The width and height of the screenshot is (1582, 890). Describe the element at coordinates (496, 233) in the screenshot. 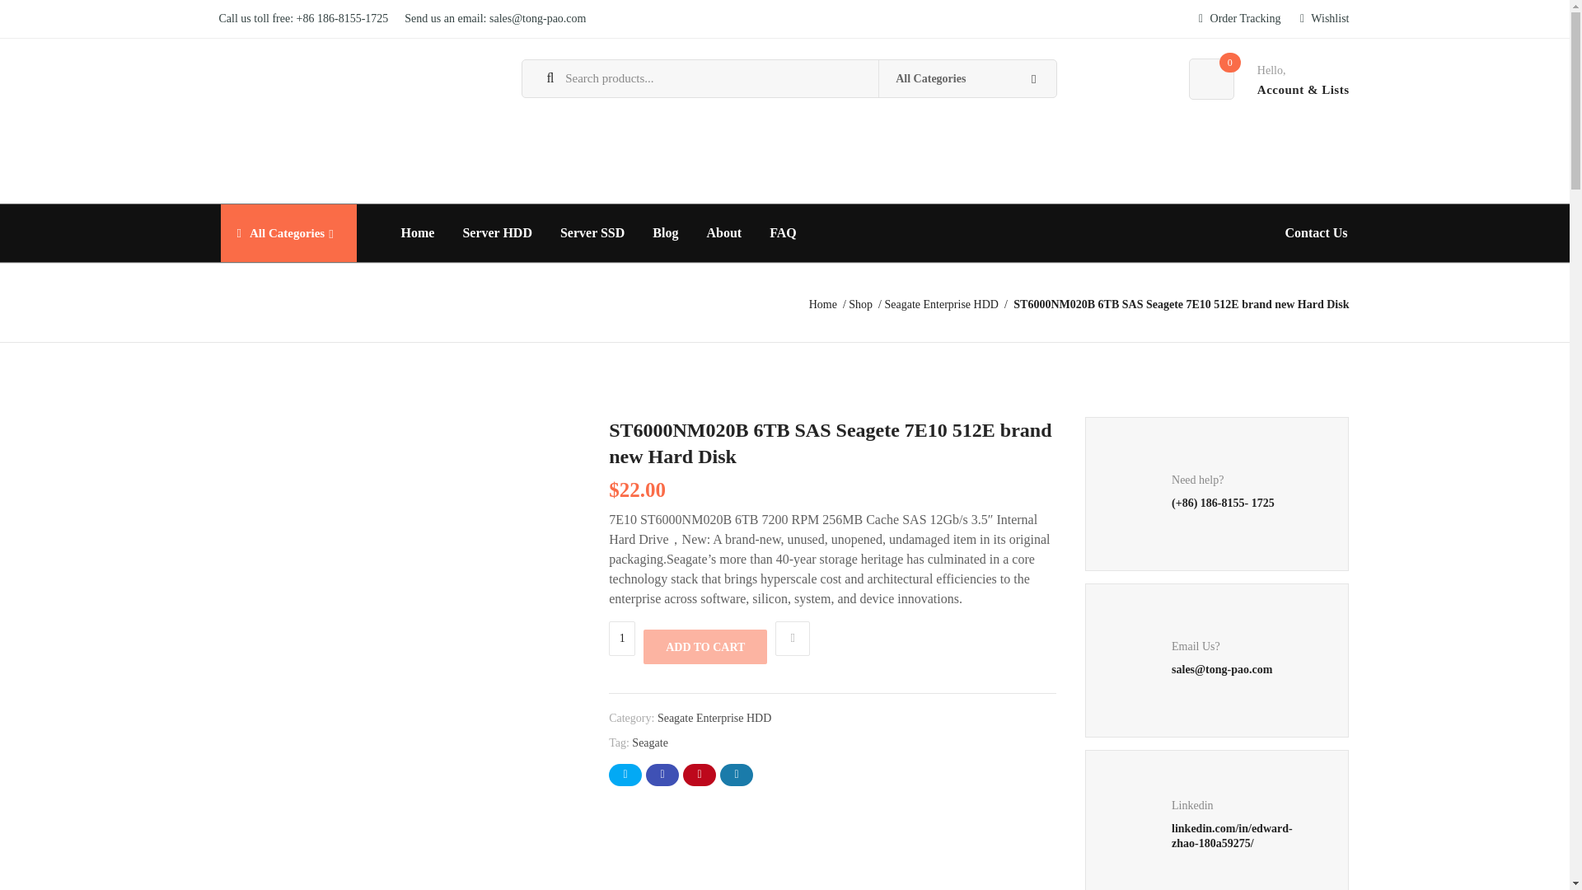

I see `Server HDD` at that location.